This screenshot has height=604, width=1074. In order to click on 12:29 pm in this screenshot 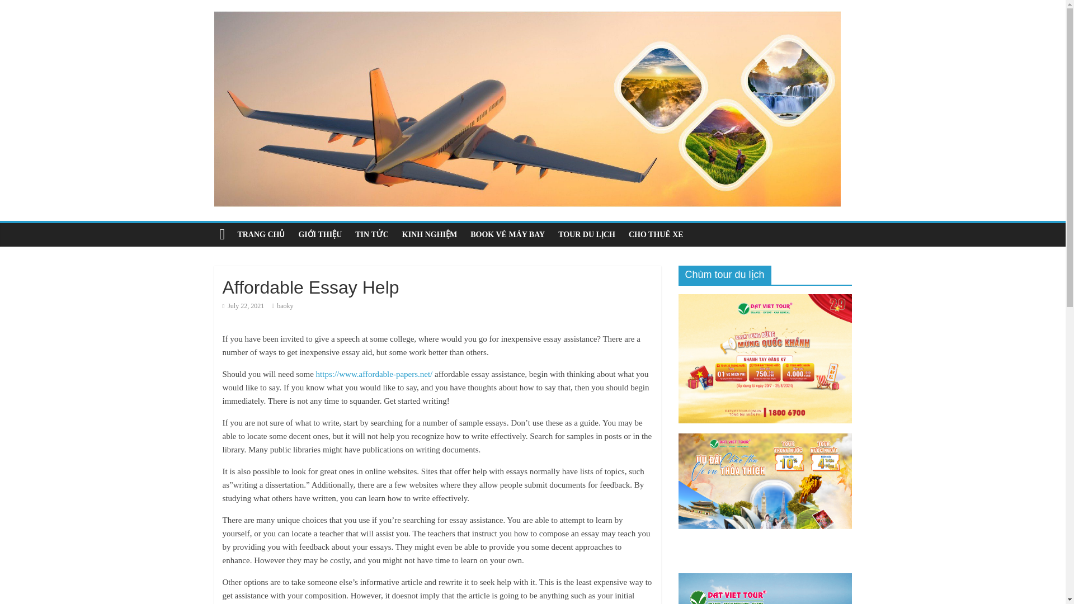, I will do `click(243, 306)`.